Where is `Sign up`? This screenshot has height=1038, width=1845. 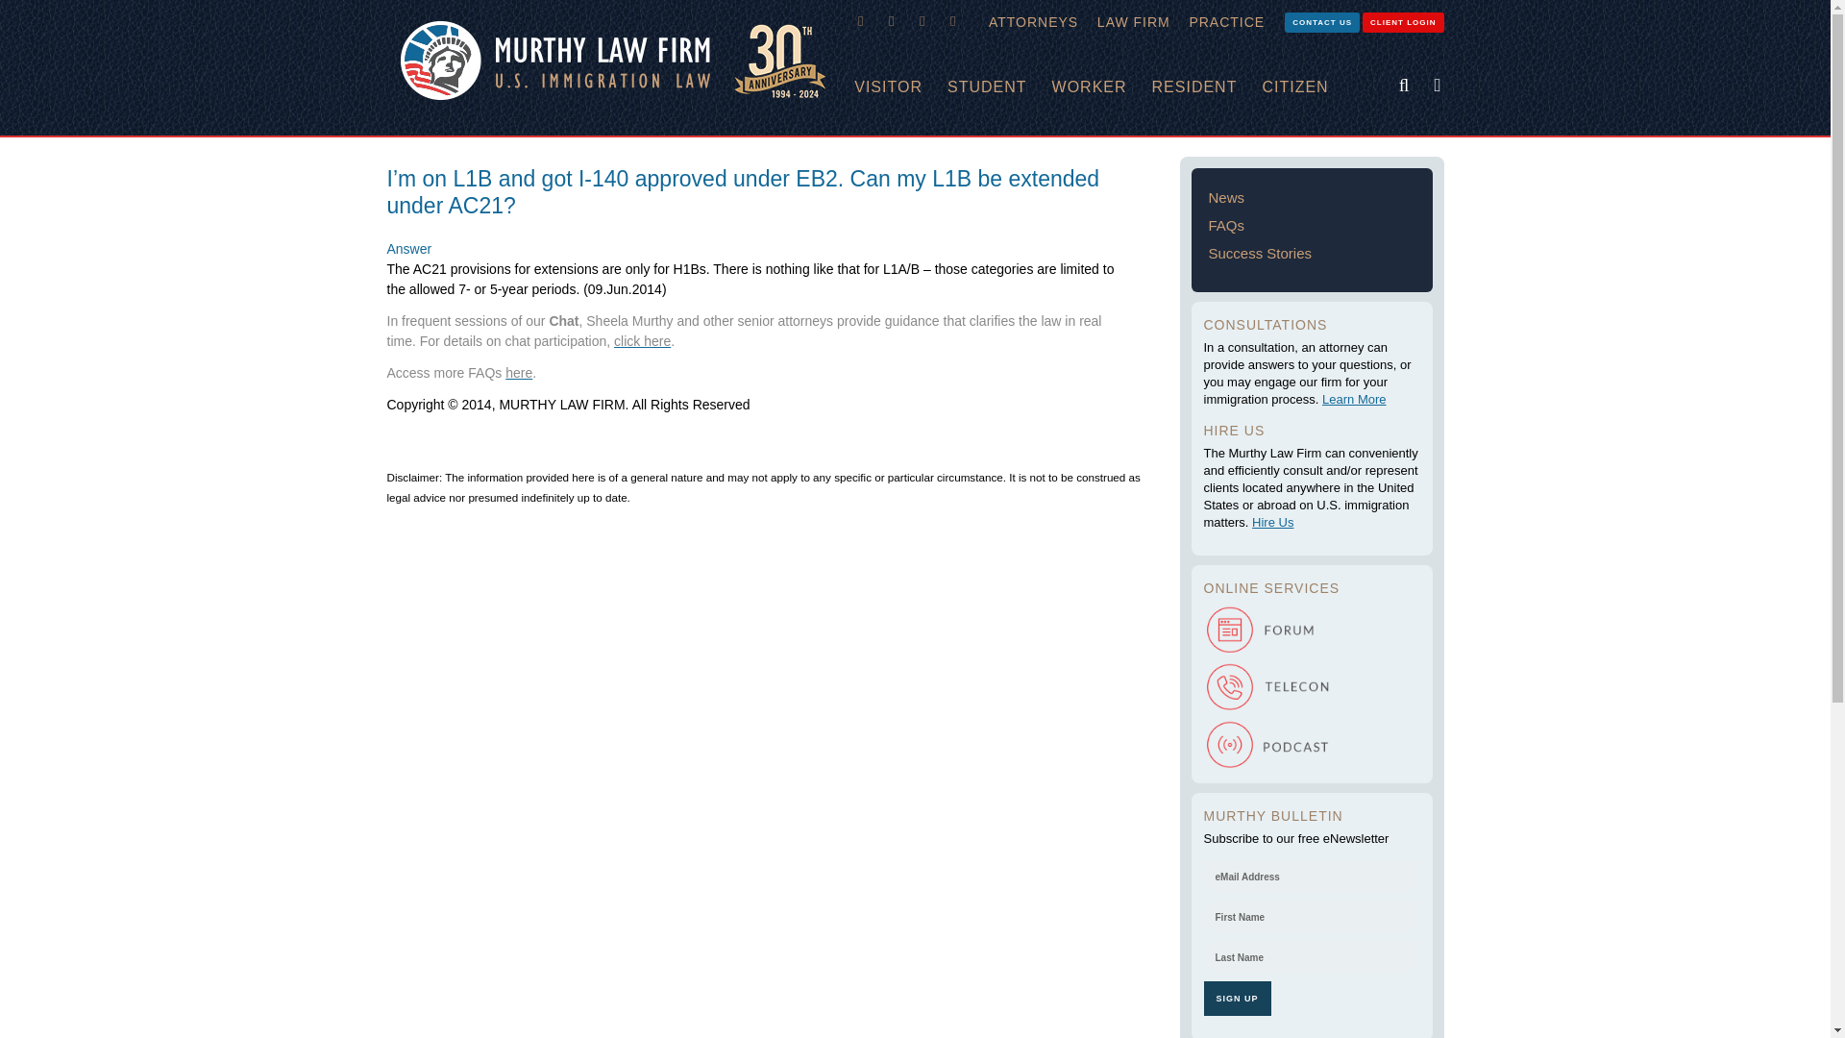
Sign up is located at coordinates (1236, 998).